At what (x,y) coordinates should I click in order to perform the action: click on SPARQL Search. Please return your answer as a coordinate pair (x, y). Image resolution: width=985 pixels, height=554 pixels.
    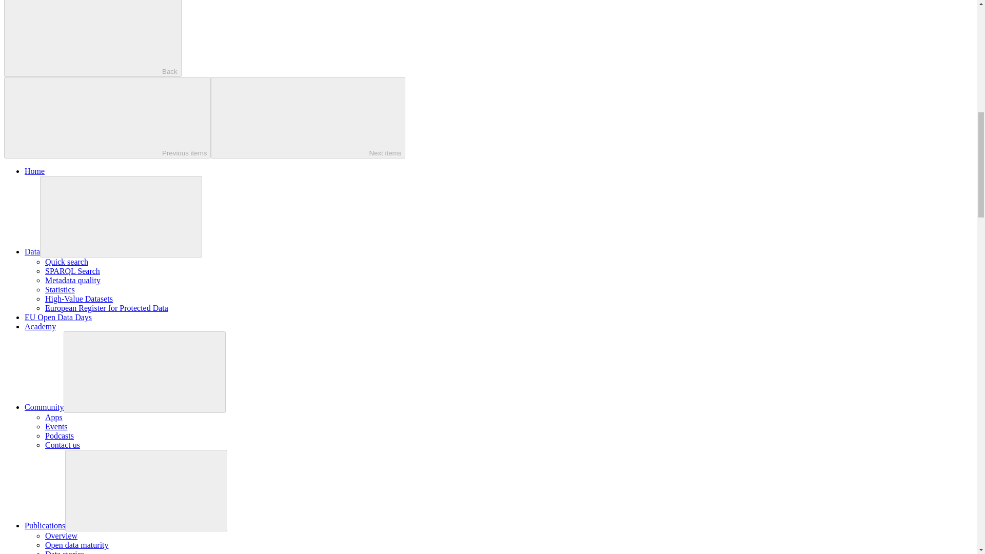
    Looking at the image, I should click on (73, 271).